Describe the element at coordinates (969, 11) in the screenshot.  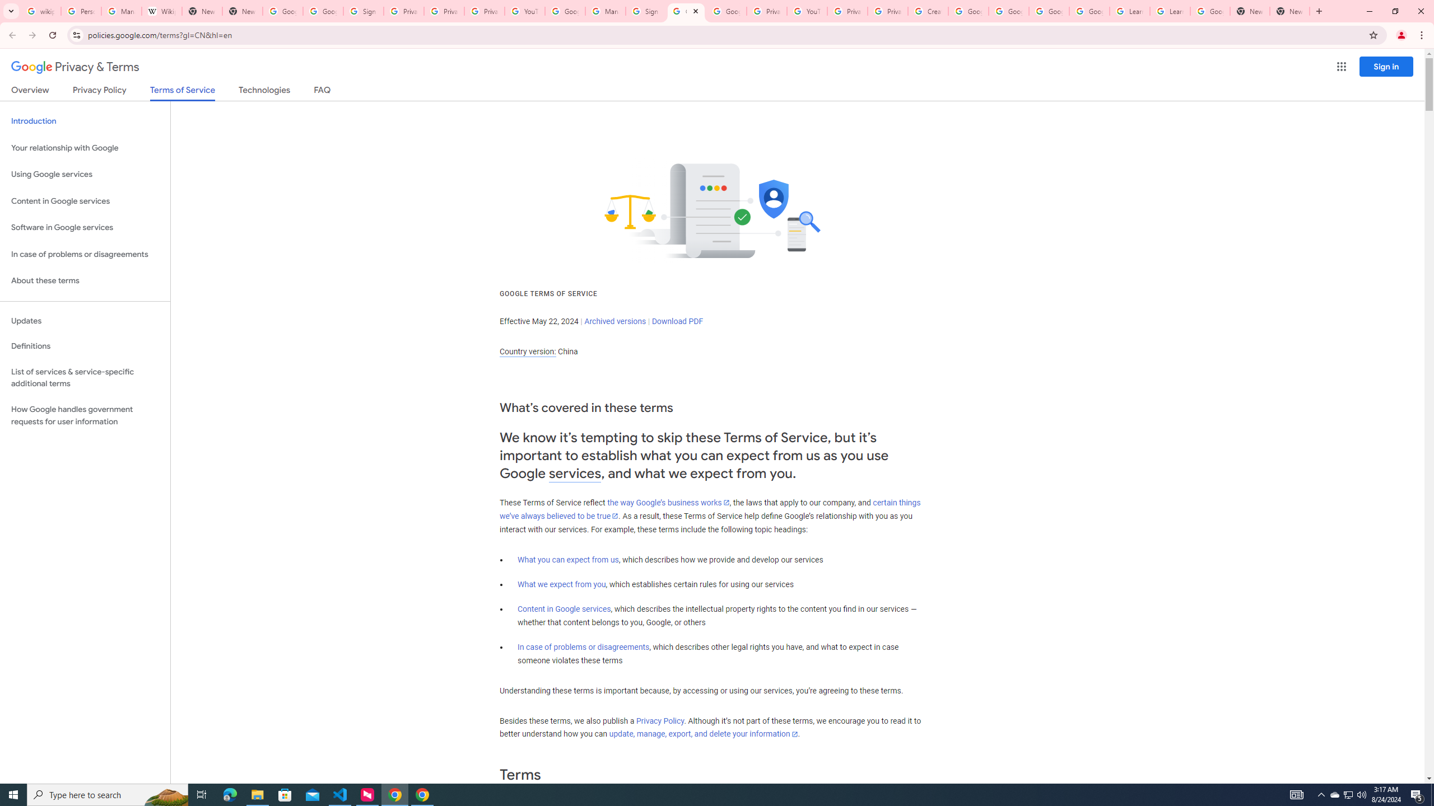
I see `Google Account Help` at that location.